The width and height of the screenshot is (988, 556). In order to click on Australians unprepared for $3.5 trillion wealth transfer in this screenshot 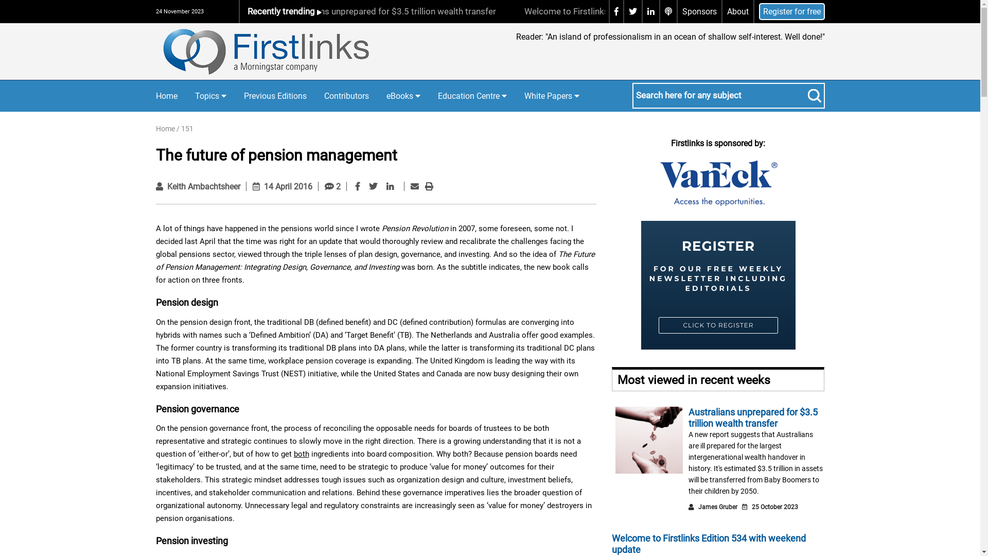, I will do `click(547, 11)`.